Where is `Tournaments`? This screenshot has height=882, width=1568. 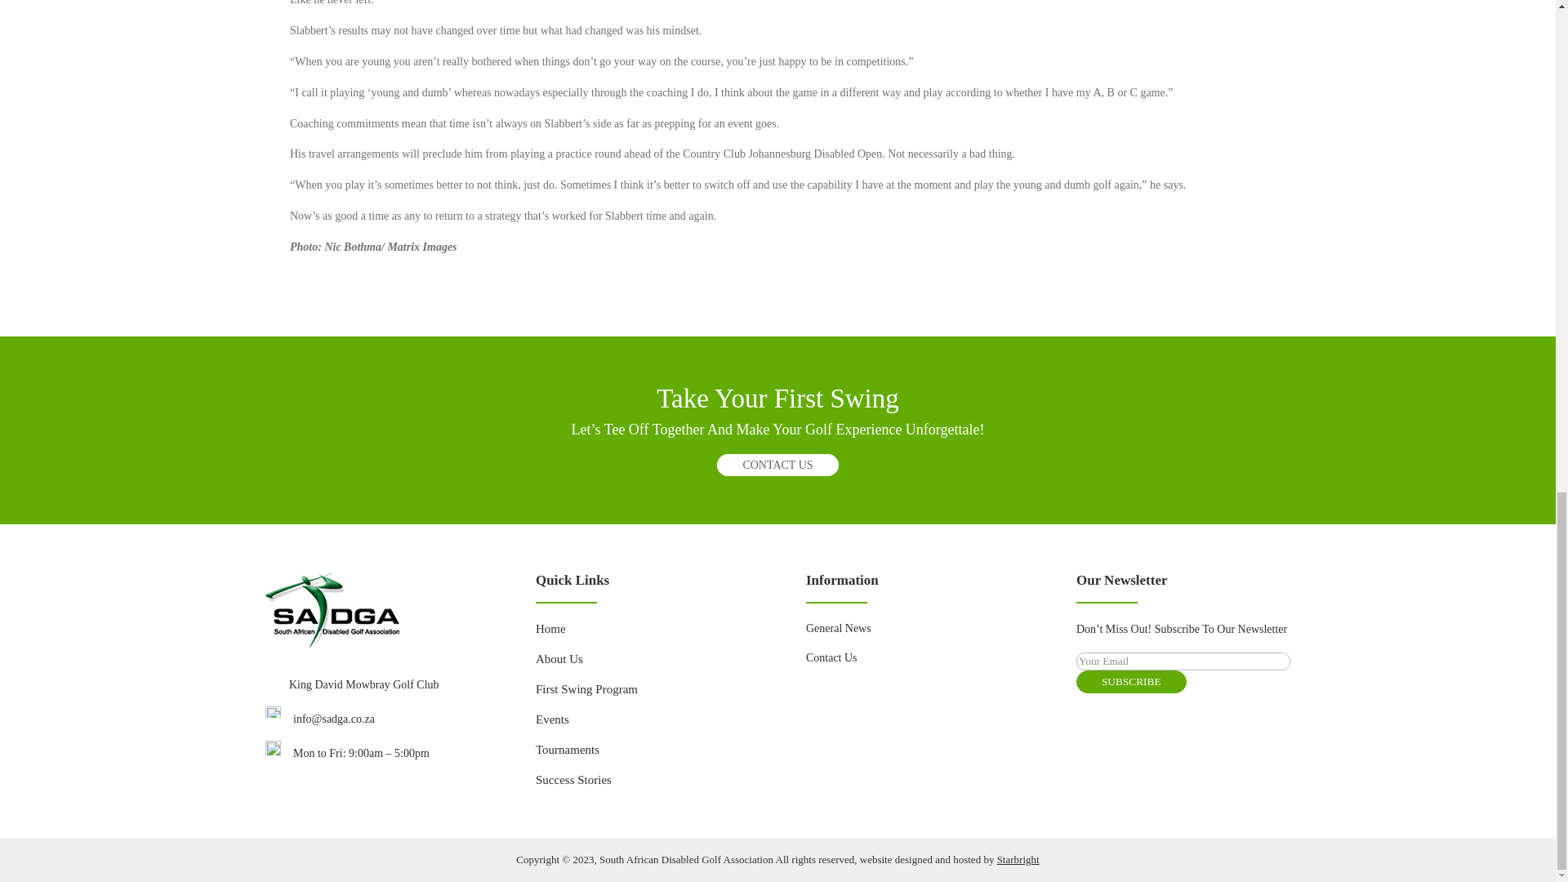 Tournaments is located at coordinates (567, 750).